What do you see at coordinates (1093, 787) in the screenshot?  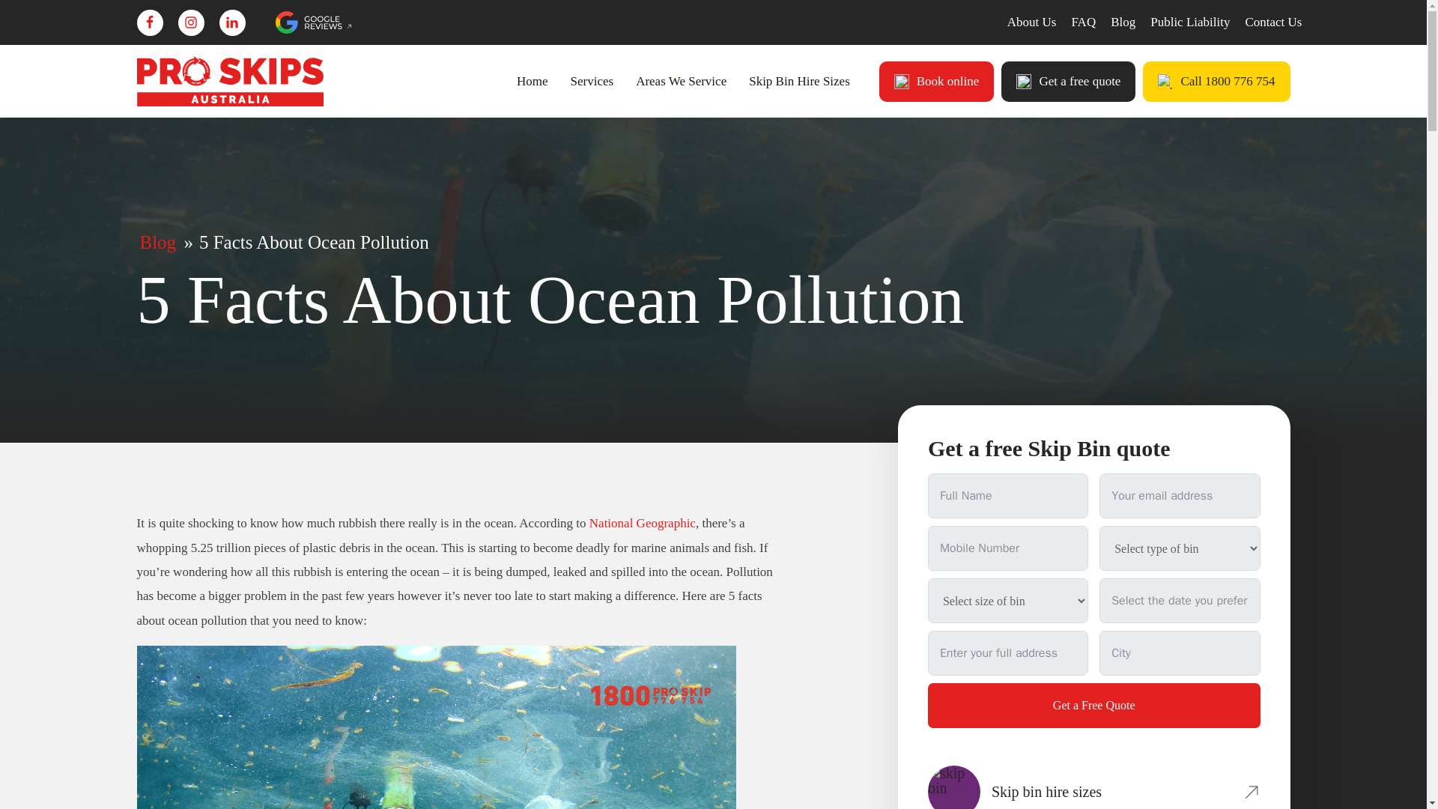 I see `Skip bin hire sizes` at bounding box center [1093, 787].